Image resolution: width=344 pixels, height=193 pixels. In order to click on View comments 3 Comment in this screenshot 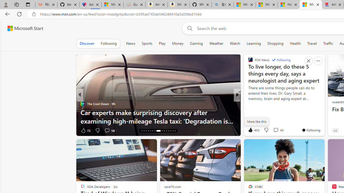, I will do `click(105, 130)`.